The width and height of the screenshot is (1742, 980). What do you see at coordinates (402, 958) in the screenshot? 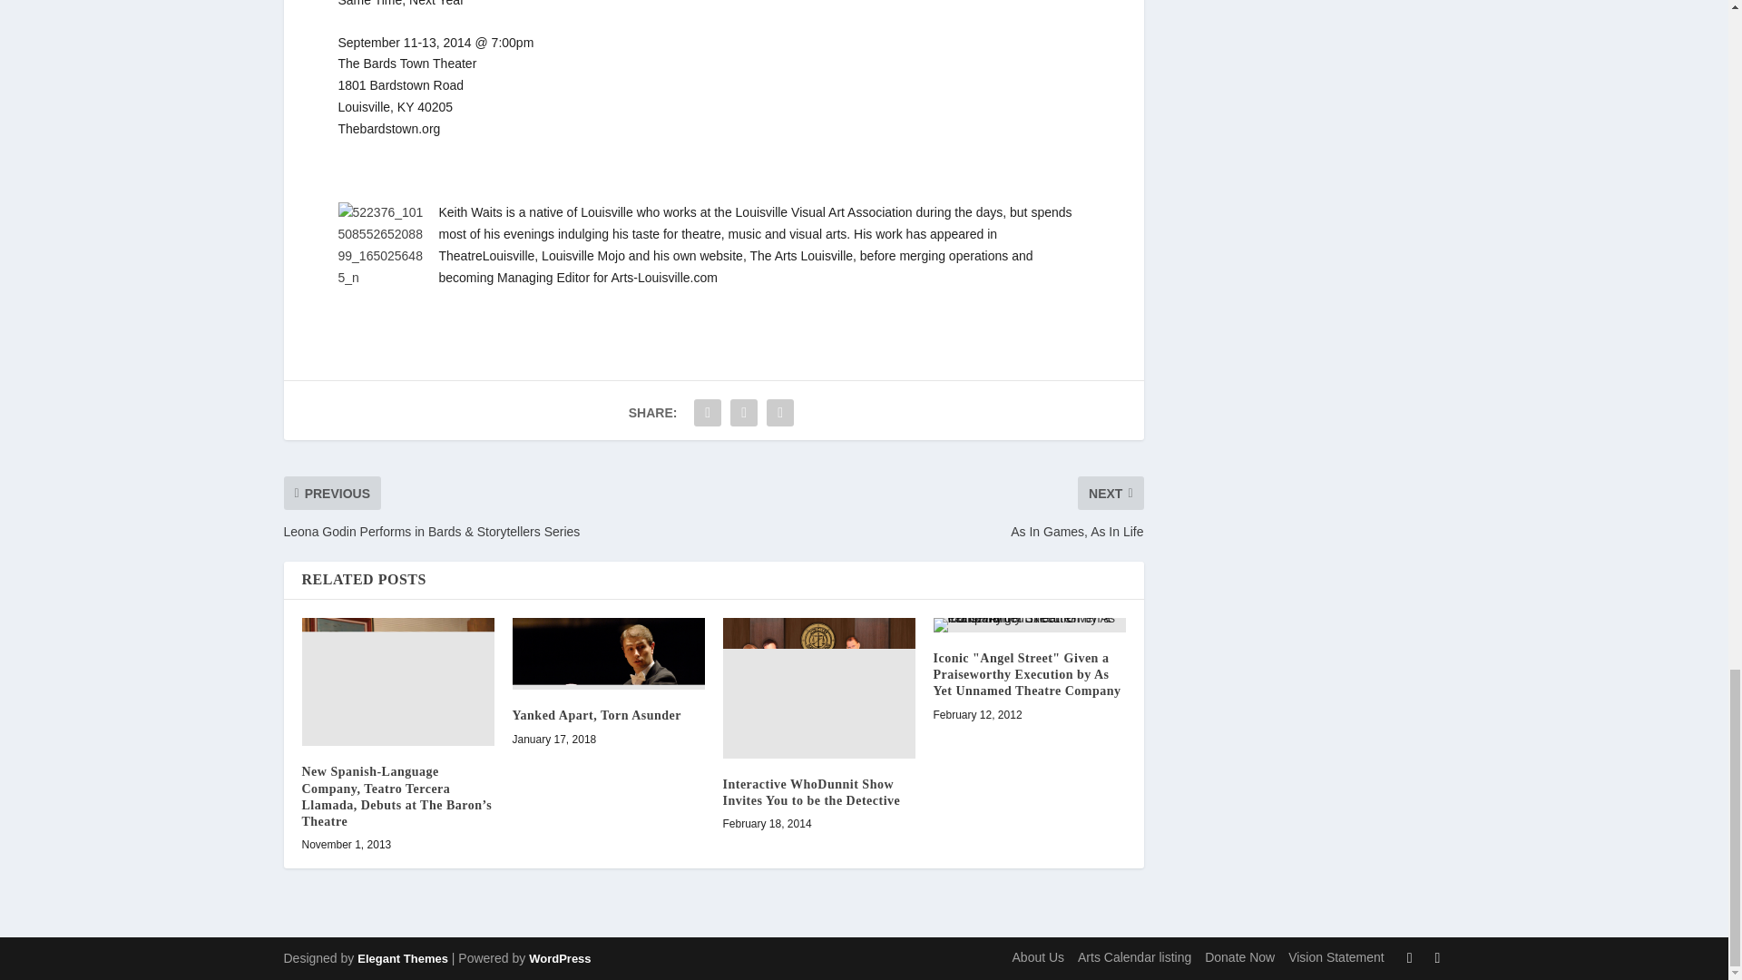
I see `Premium WordPress Themes` at bounding box center [402, 958].